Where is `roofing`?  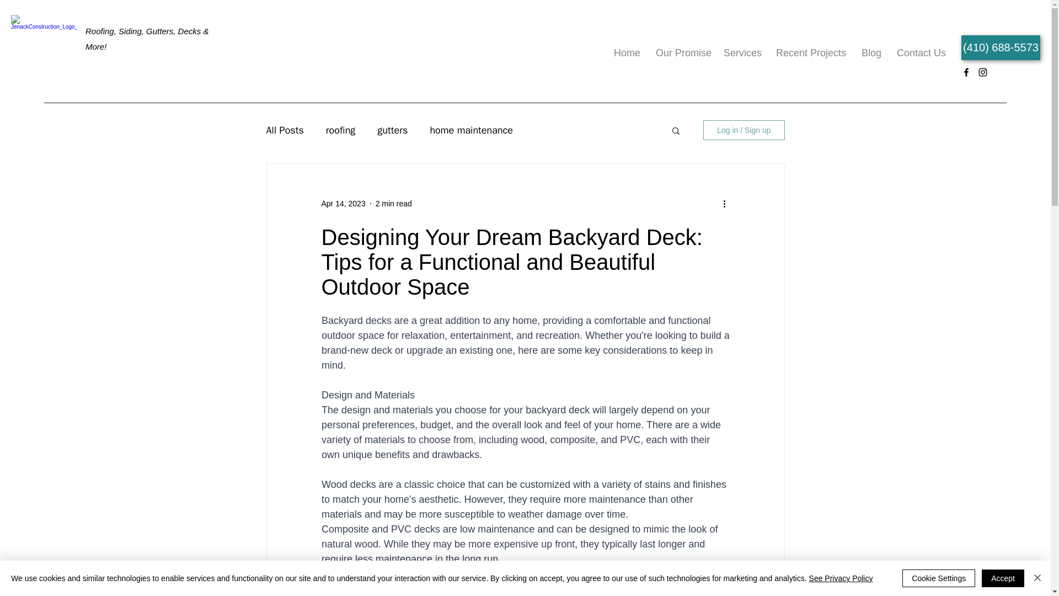
roofing is located at coordinates (341, 130).